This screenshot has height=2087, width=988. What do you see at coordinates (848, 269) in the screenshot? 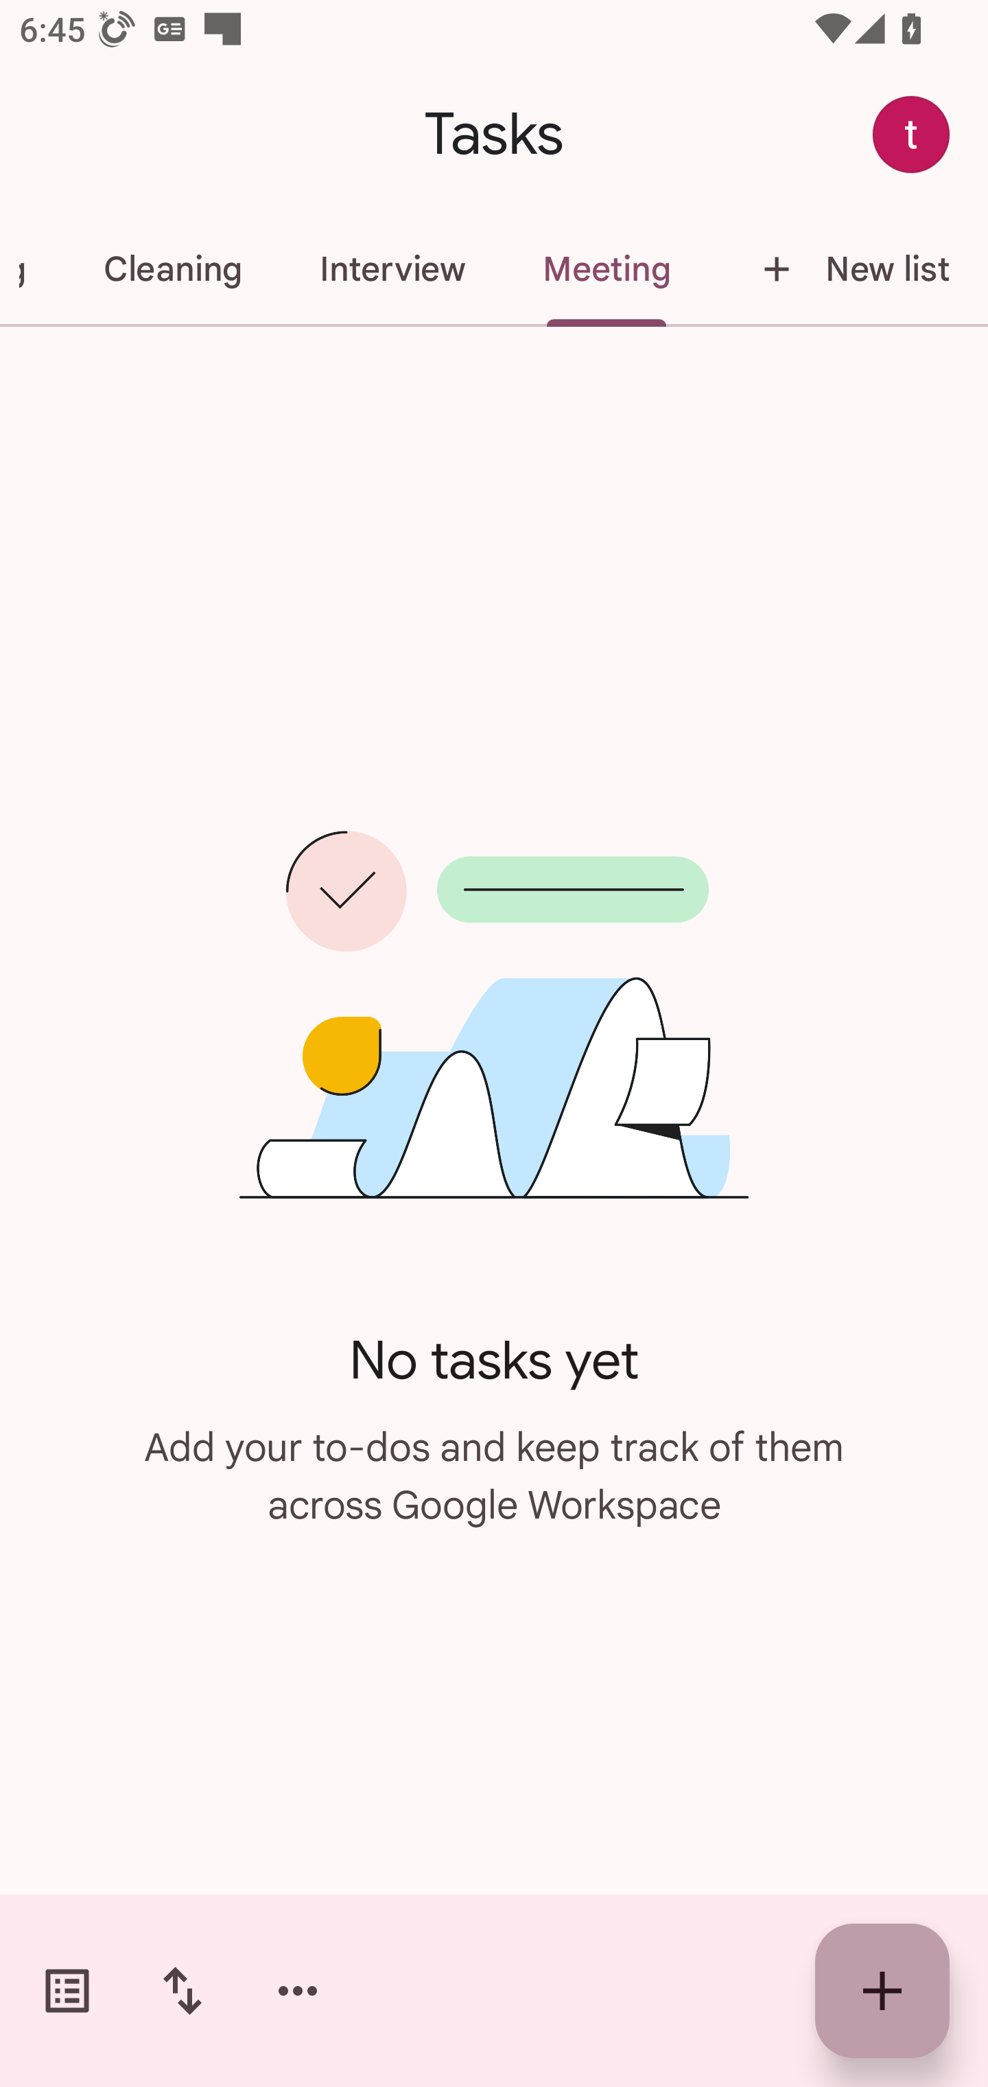
I see `New list` at bounding box center [848, 269].